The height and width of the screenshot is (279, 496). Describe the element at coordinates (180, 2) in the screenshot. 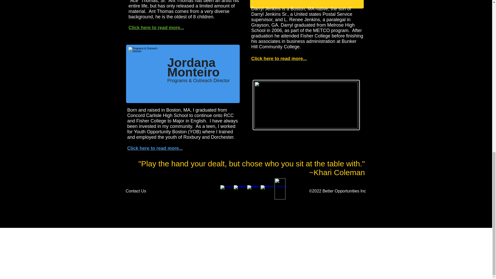

I see `Anthony "Ace" Thomas, Sr.` at that location.